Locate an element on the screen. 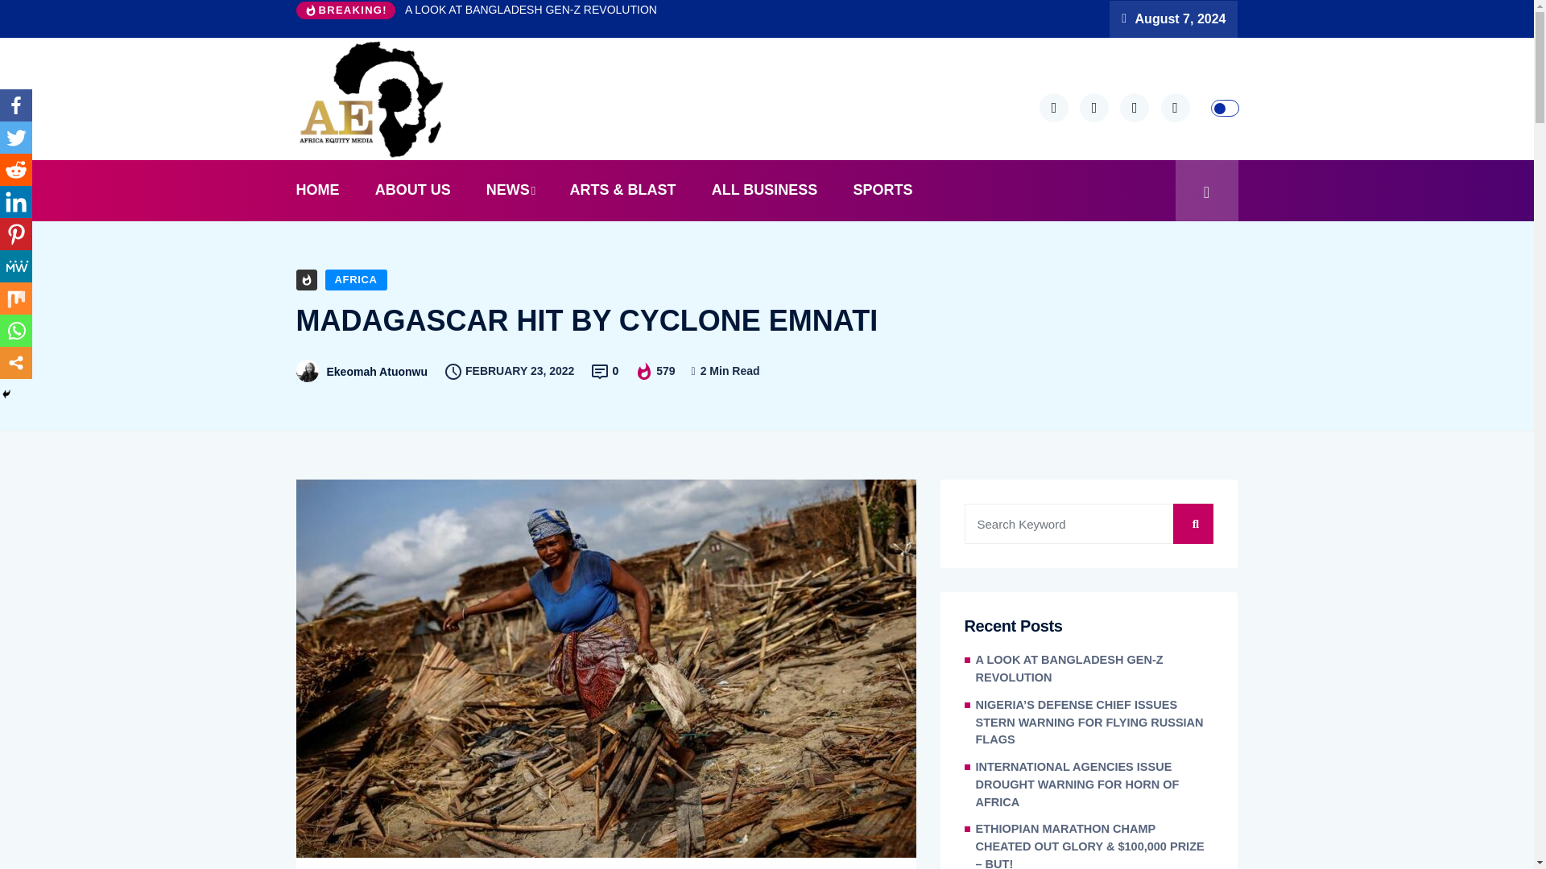  Whatsapp is located at coordinates (16, 330).